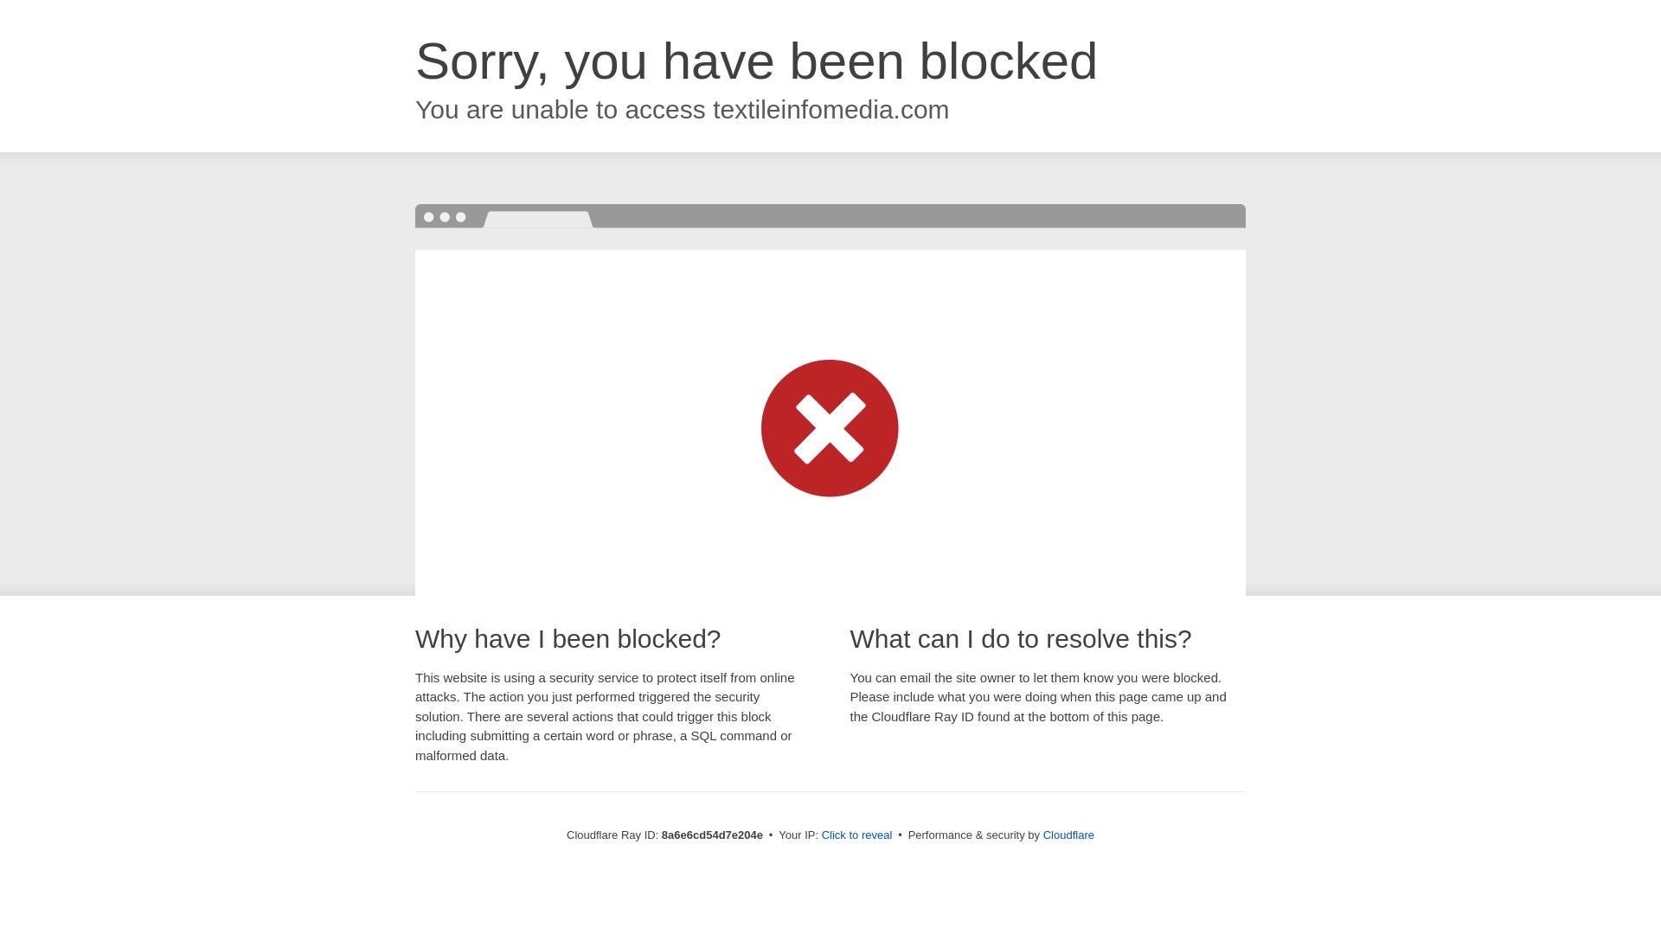 The width and height of the screenshot is (1661, 934). Describe the element at coordinates (1068, 835) in the screenshot. I see `Cloudflare` at that location.